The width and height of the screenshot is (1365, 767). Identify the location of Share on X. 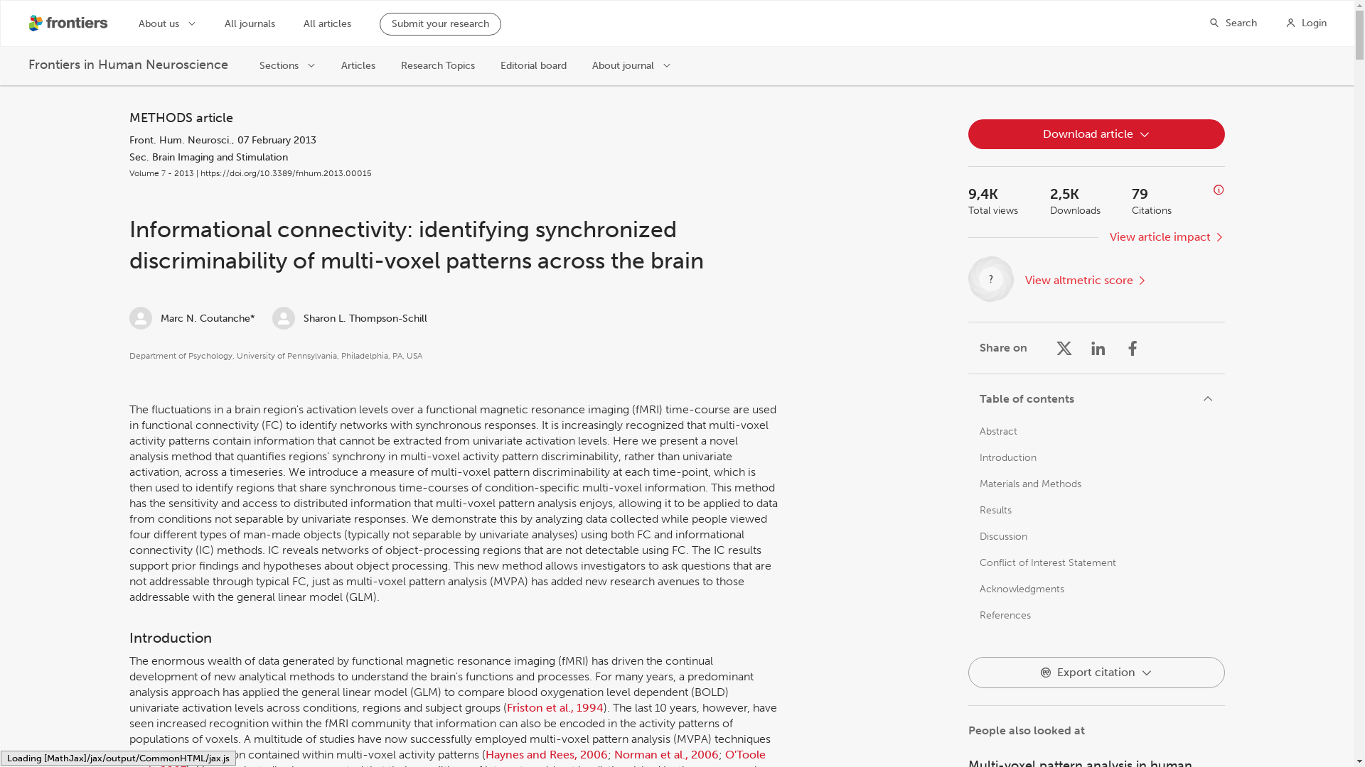
(1064, 348).